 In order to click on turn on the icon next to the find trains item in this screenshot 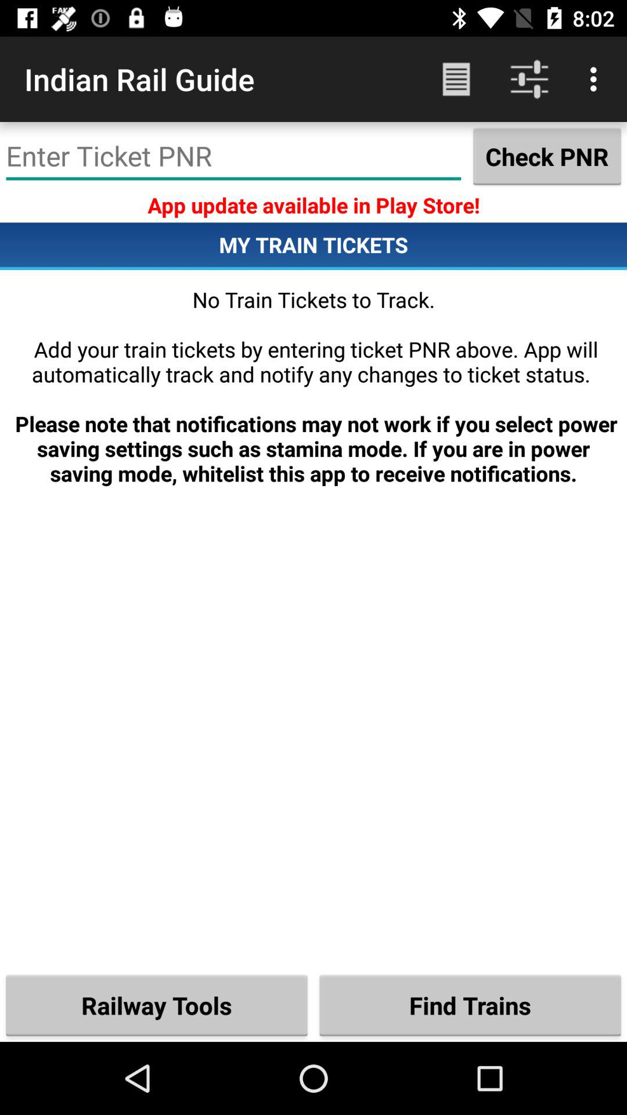, I will do `click(157, 1005)`.